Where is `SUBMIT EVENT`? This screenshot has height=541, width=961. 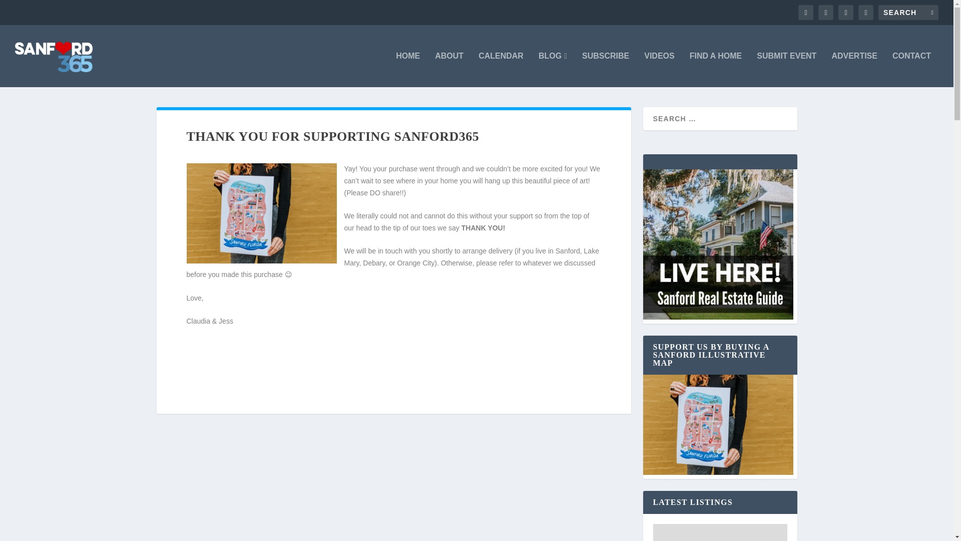
SUBMIT EVENT is located at coordinates (786, 69).